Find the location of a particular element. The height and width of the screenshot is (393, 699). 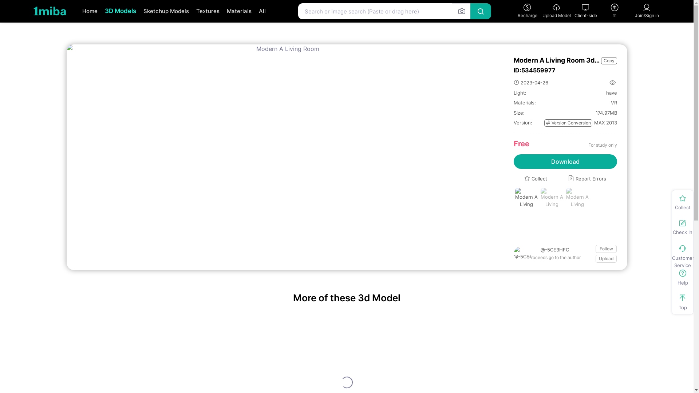

Textures is located at coordinates (208, 12).